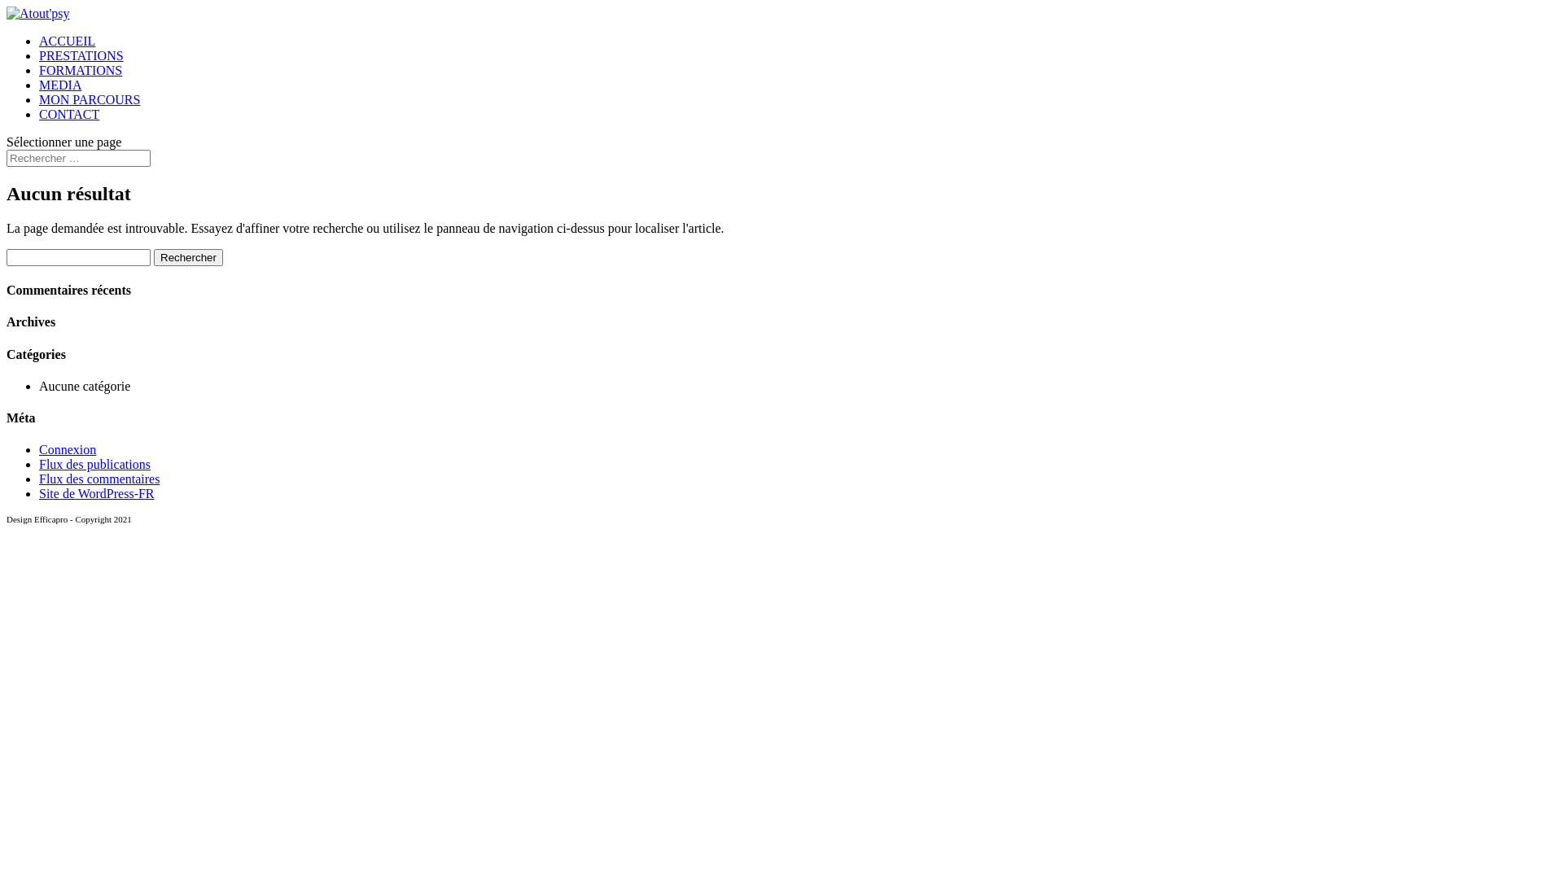  Describe the element at coordinates (90, 99) in the screenshot. I see `MON PARCOURS` at that location.